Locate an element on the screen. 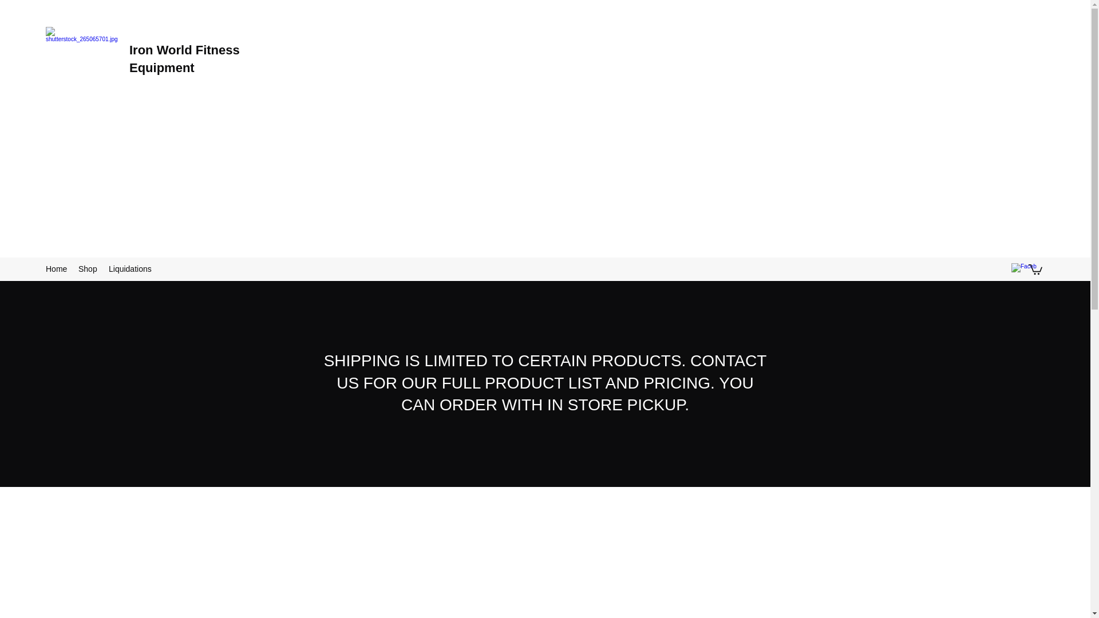 The width and height of the screenshot is (1099, 618). Home is located at coordinates (56, 268).